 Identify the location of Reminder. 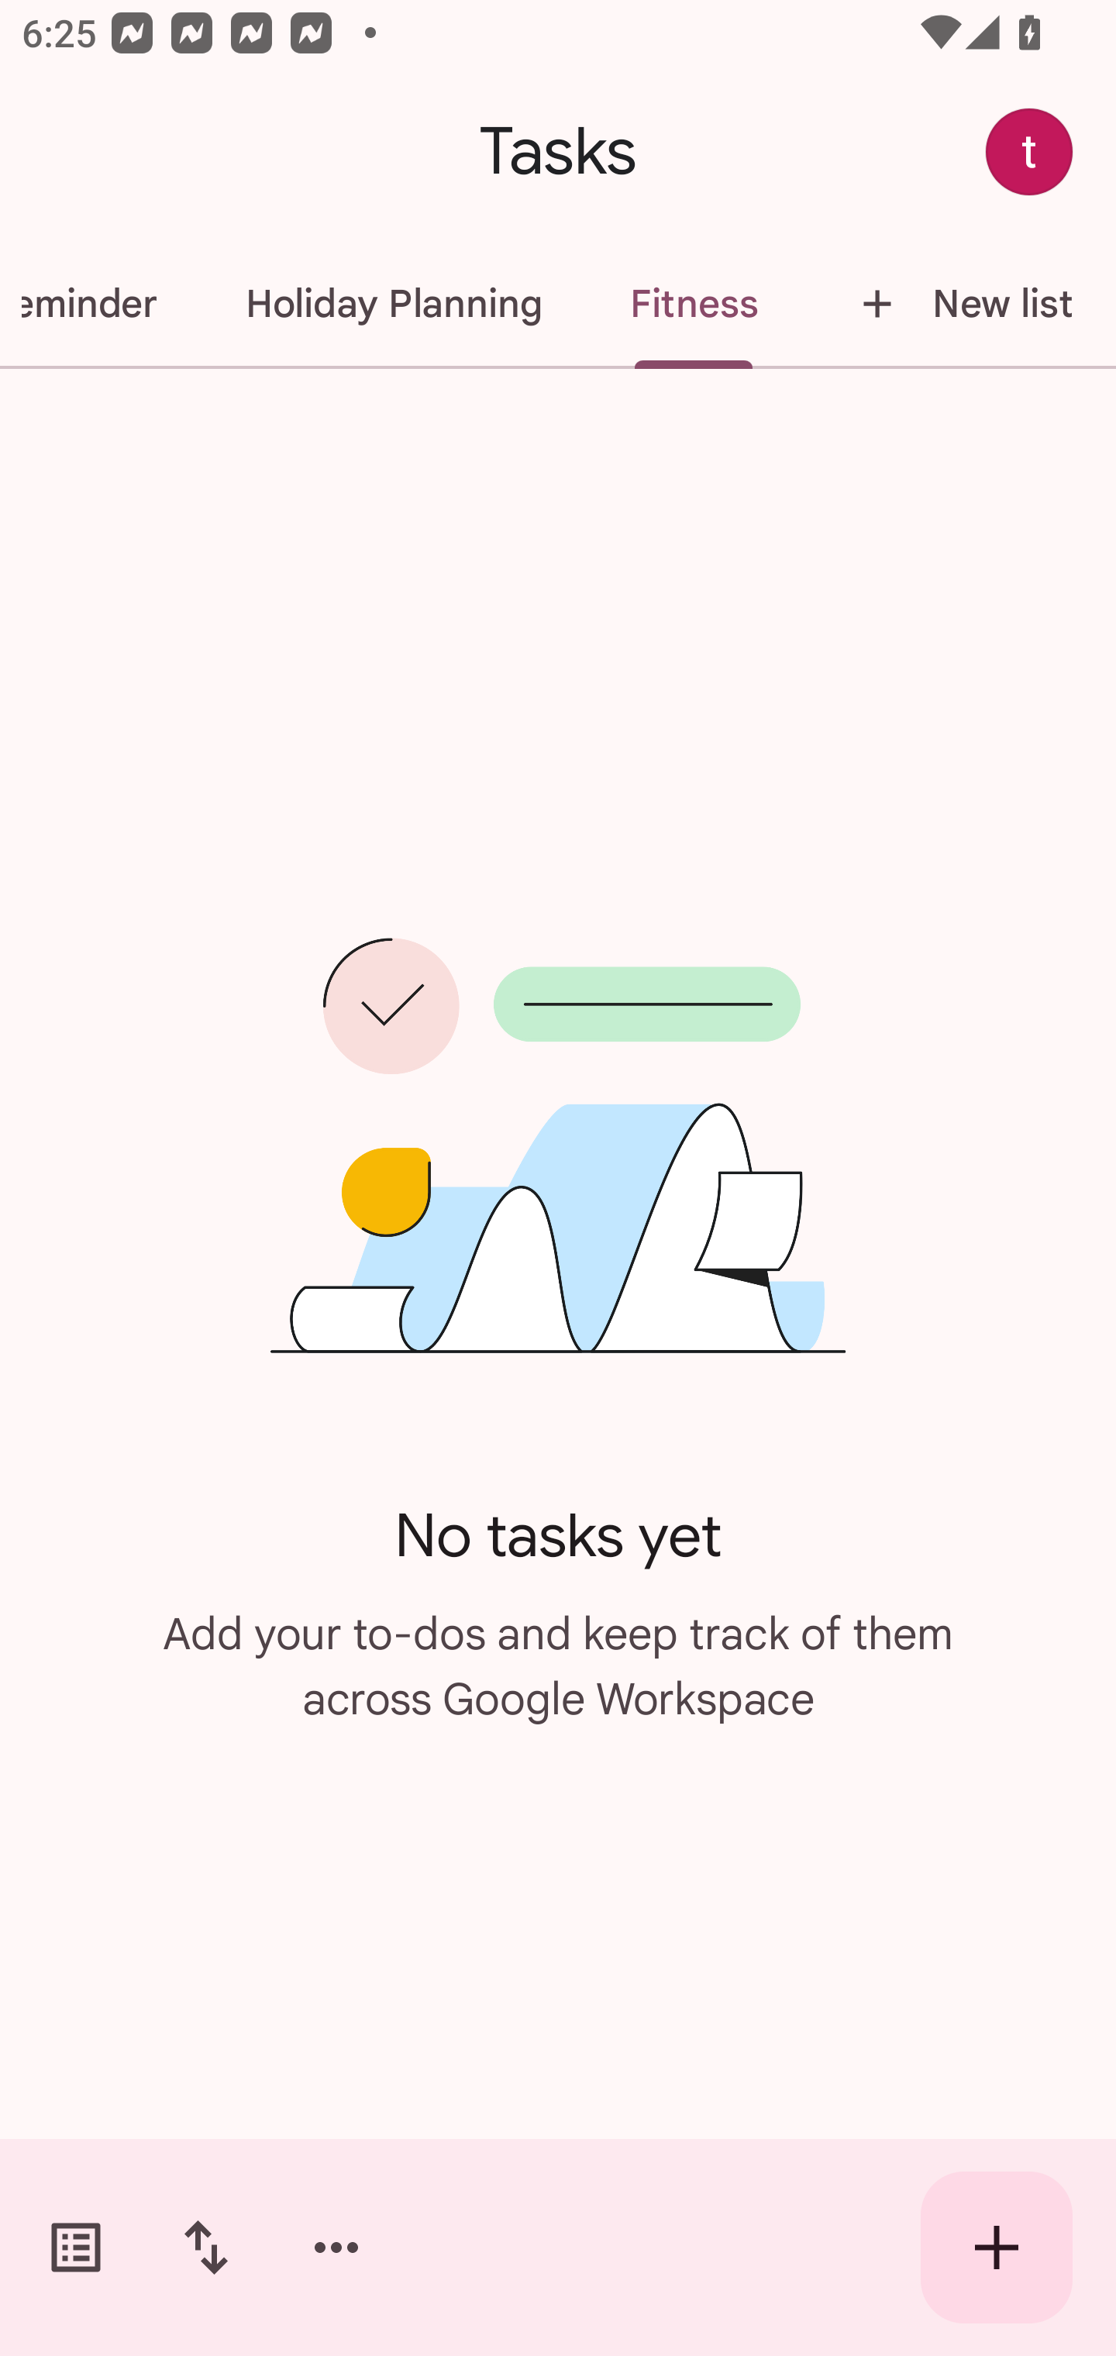
(101, 304).